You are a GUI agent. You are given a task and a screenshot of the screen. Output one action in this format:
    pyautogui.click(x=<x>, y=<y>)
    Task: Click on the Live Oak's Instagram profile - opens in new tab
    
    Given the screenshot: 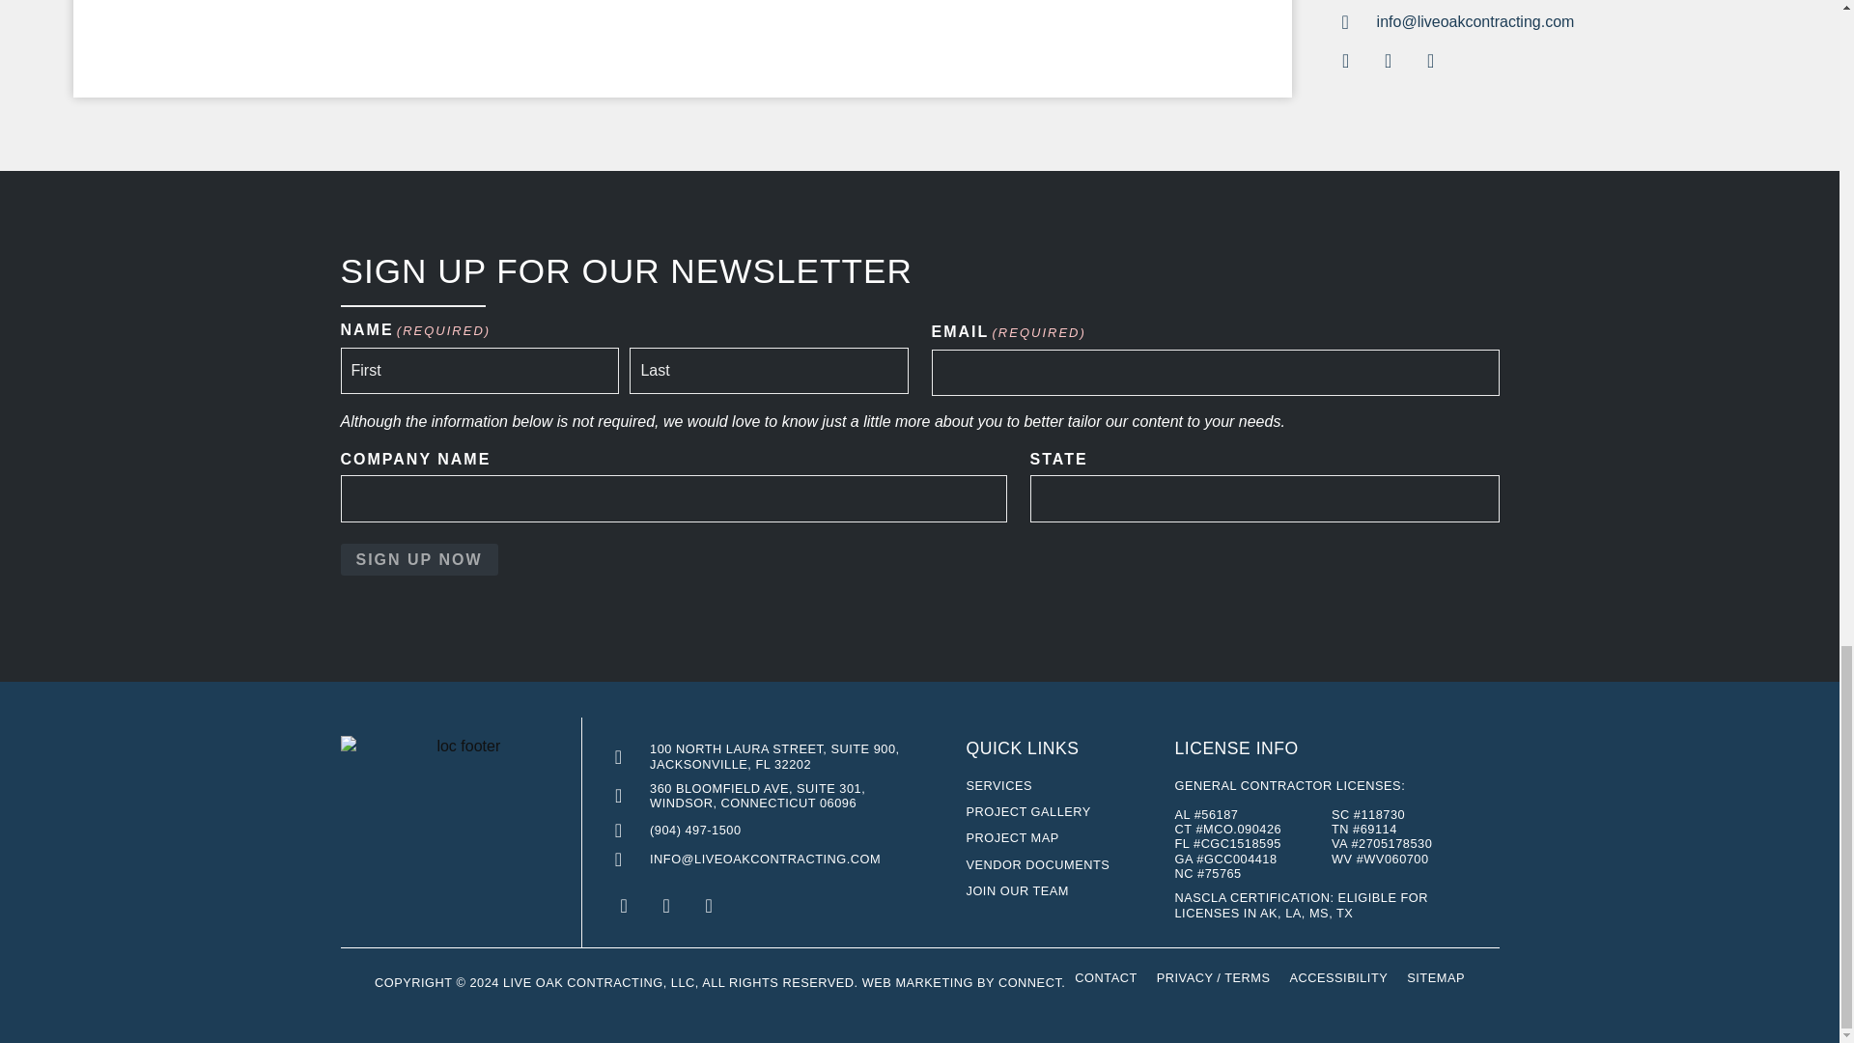 What is the action you would take?
    pyautogui.click(x=709, y=906)
    